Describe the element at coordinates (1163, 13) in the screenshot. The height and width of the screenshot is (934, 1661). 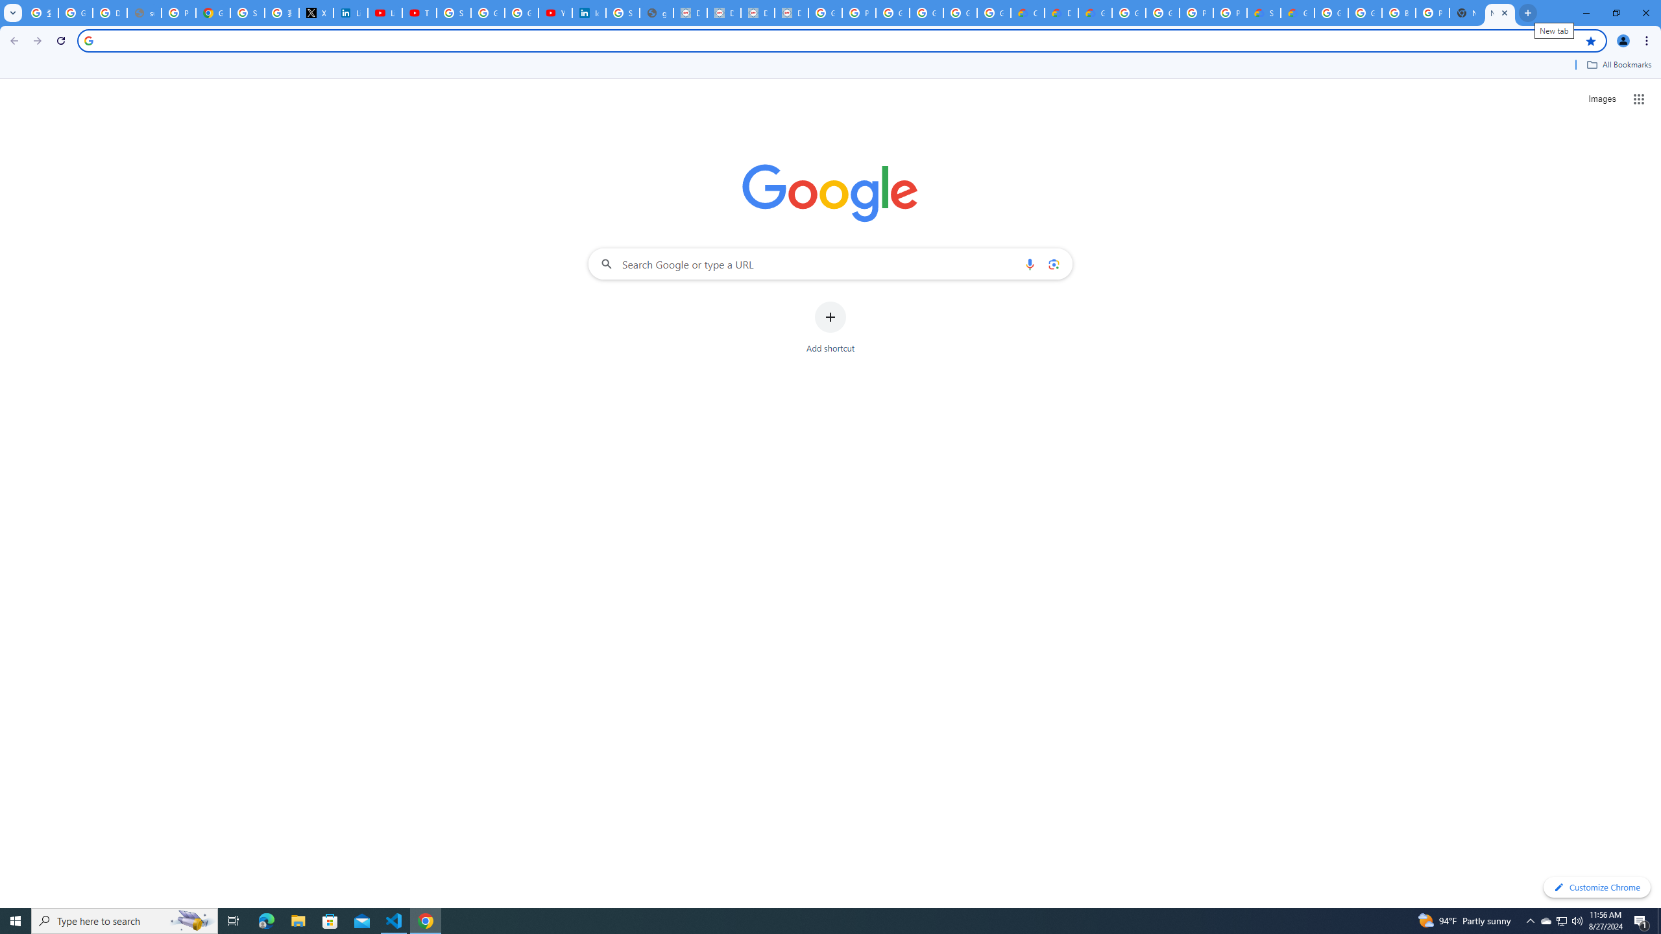
I see `Google Cloud Platform` at that location.